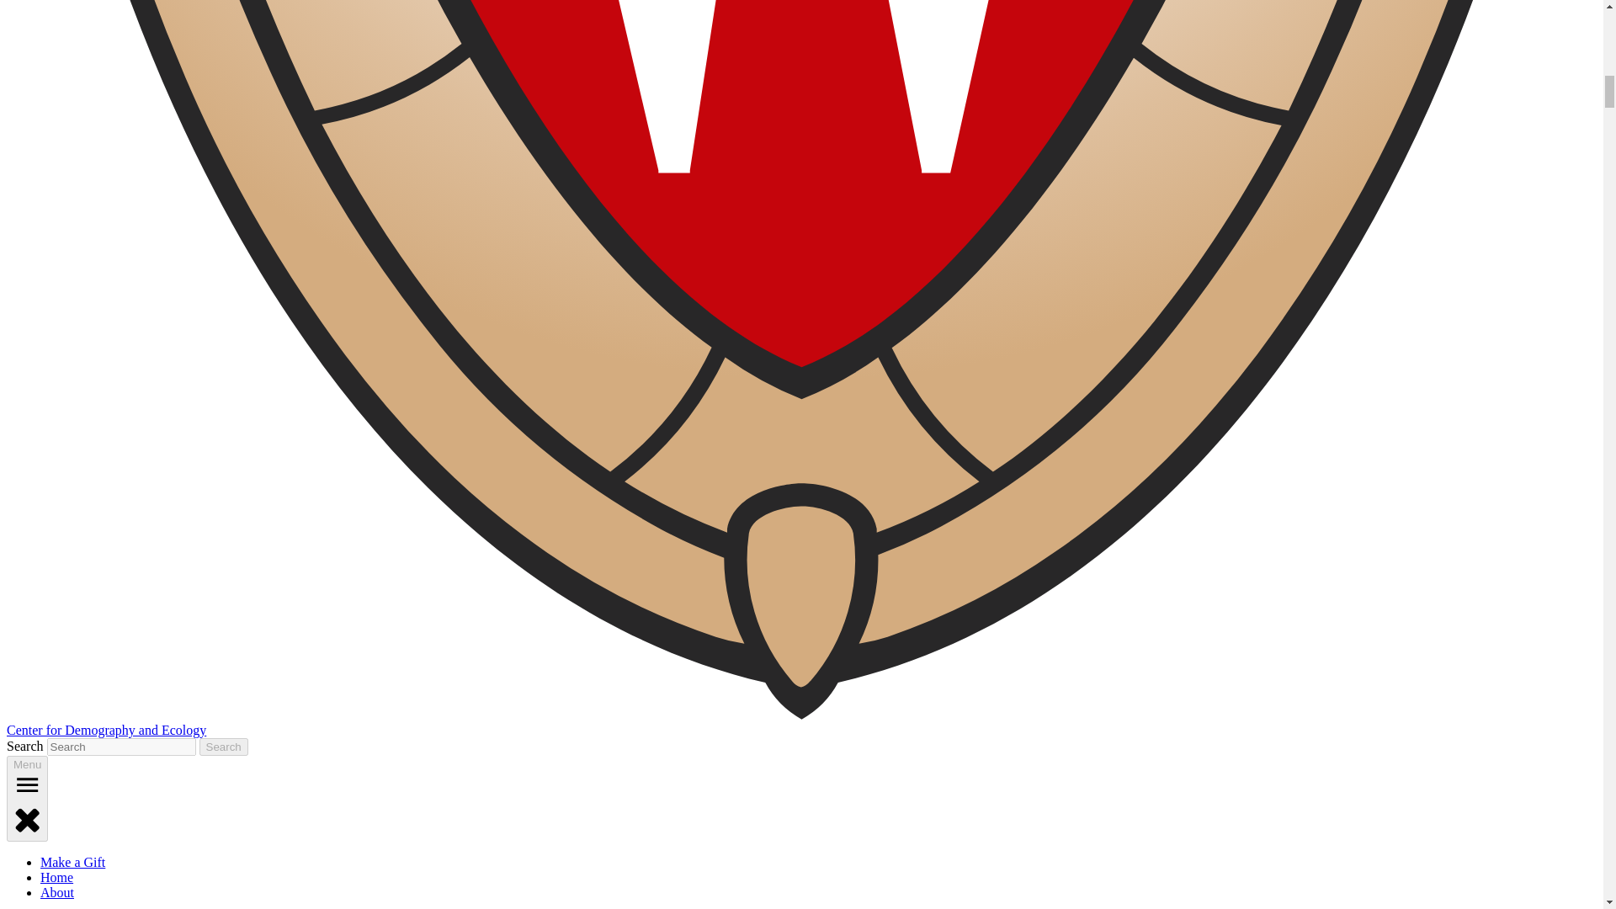 The height and width of the screenshot is (909, 1616). Describe the element at coordinates (27, 784) in the screenshot. I see `open menu` at that location.